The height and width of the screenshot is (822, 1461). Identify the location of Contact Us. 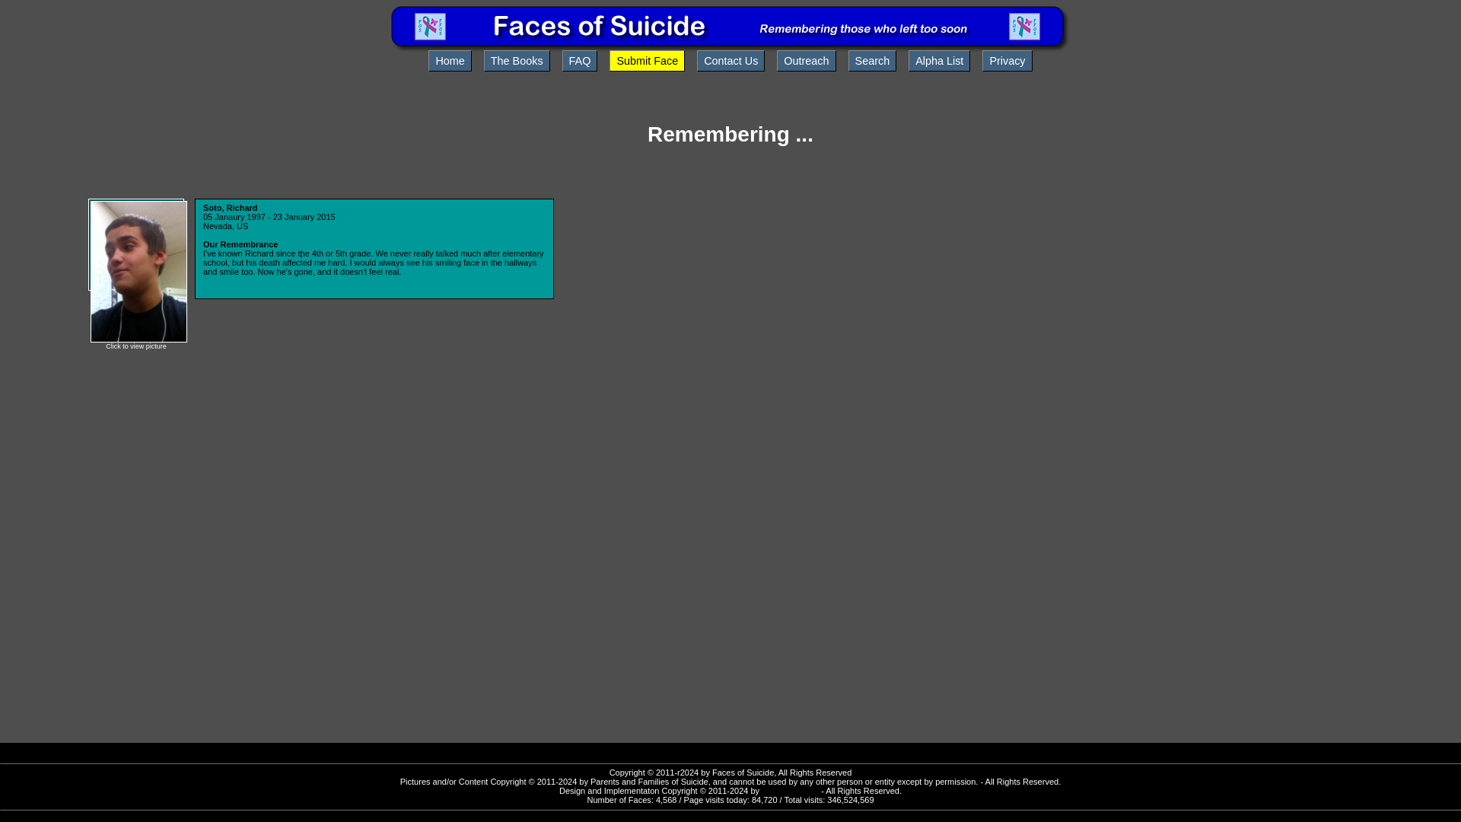
(730, 60).